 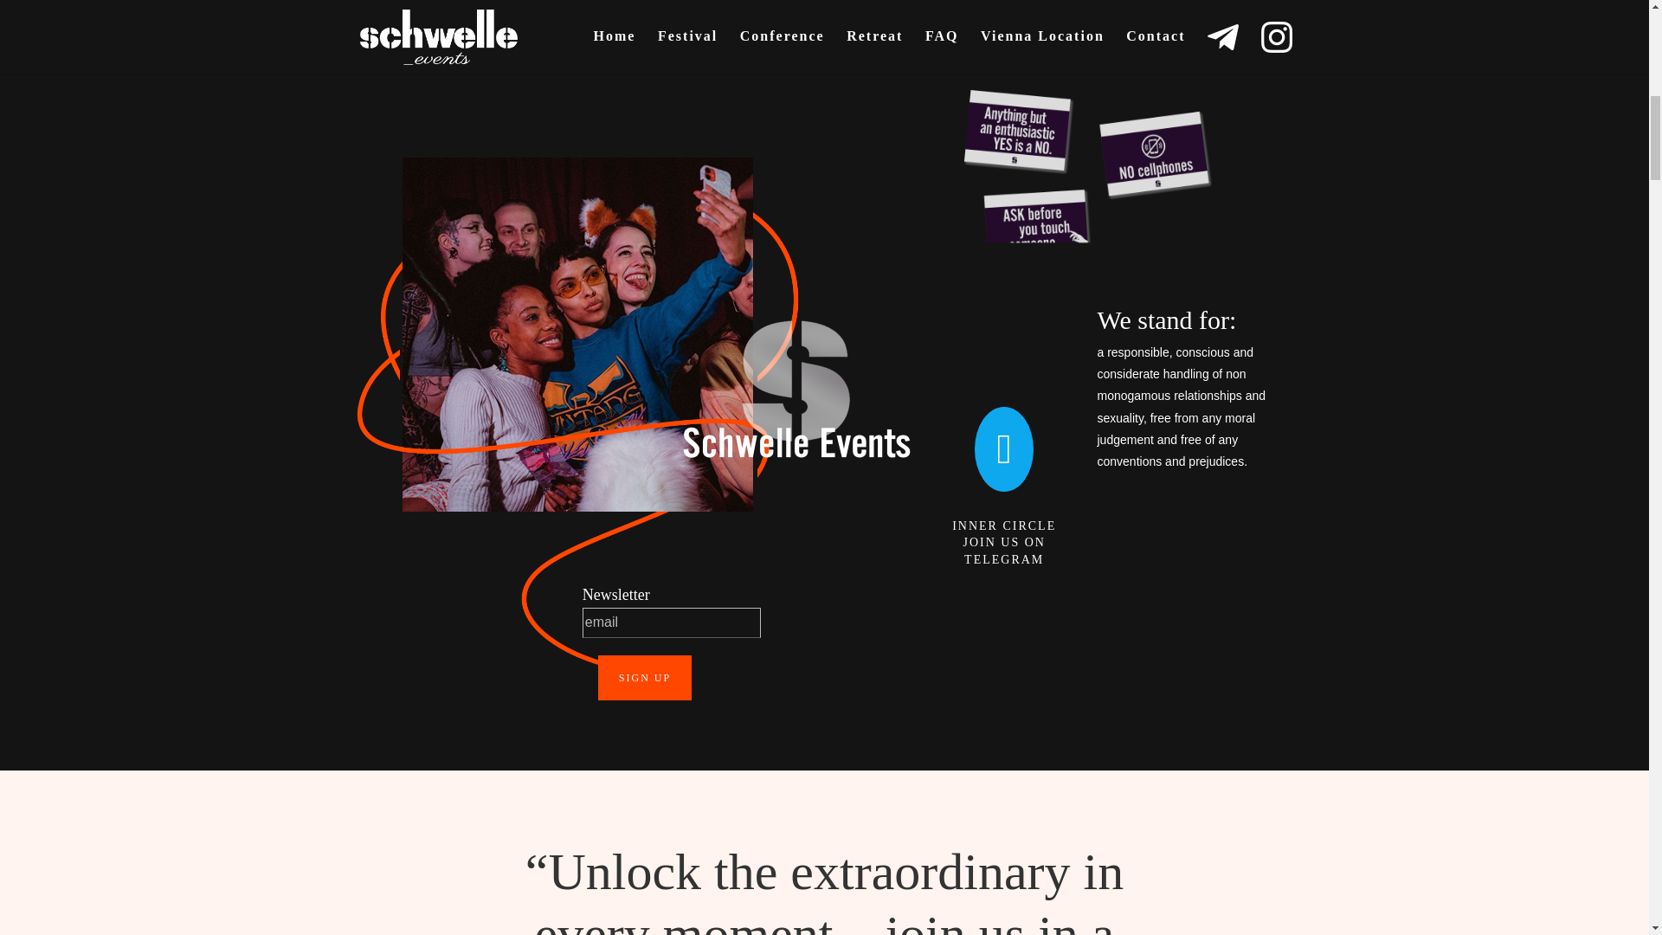 What do you see at coordinates (577, 414) in the screenshot?
I see `event-space-50` at bounding box center [577, 414].